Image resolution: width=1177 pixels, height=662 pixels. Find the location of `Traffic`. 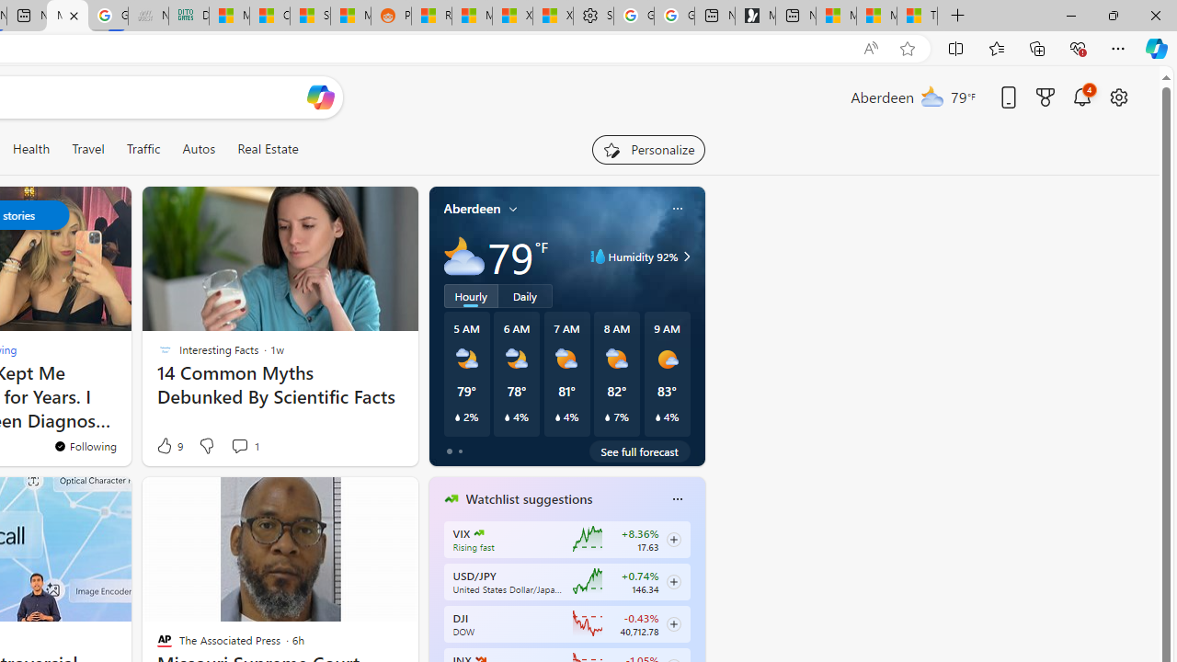

Traffic is located at coordinates (143, 149).